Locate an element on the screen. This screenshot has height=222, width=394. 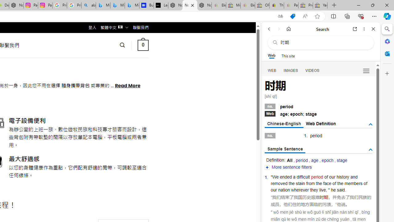
Outlook is located at coordinates (387, 54).